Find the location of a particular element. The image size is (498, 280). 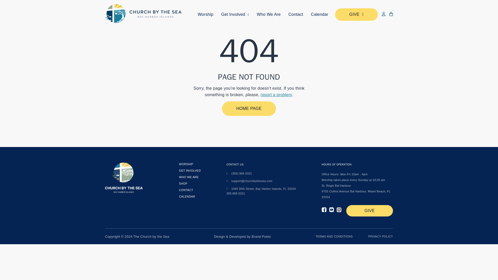

GIVE is located at coordinates (186, 189).